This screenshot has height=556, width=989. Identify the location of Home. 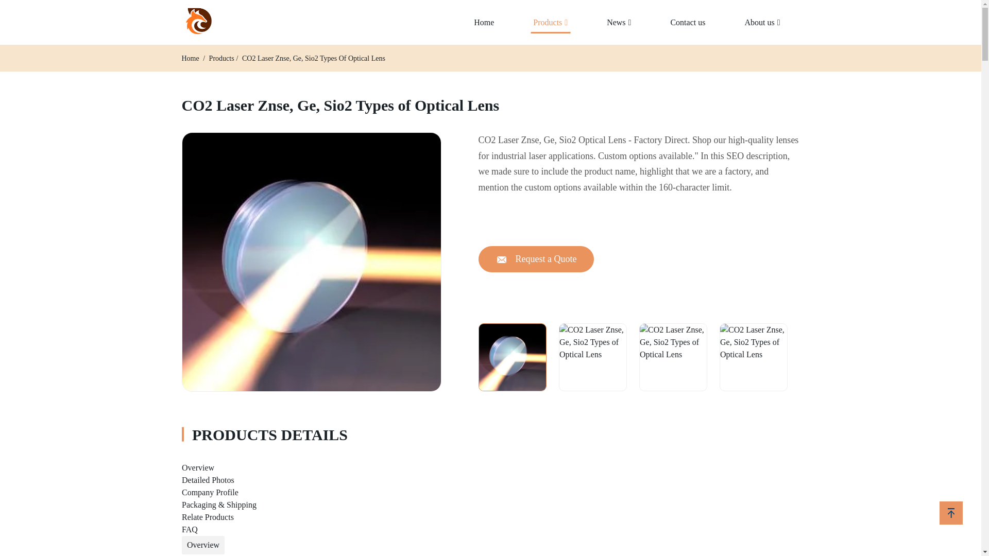
(191, 58).